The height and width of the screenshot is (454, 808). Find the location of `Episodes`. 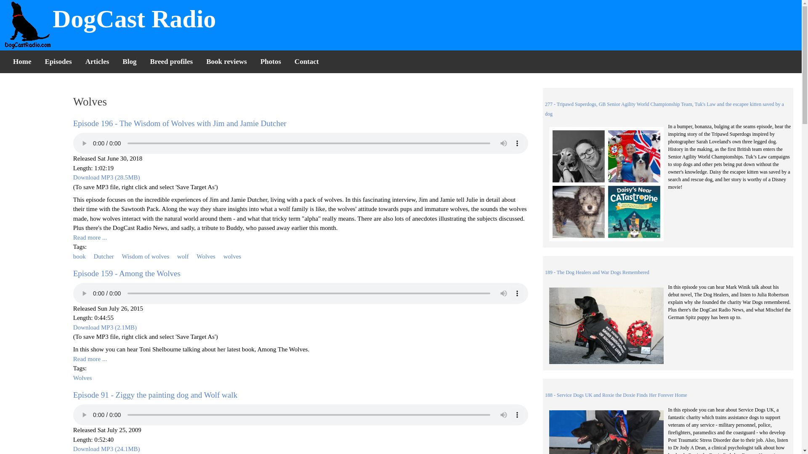

Episodes is located at coordinates (58, 61).